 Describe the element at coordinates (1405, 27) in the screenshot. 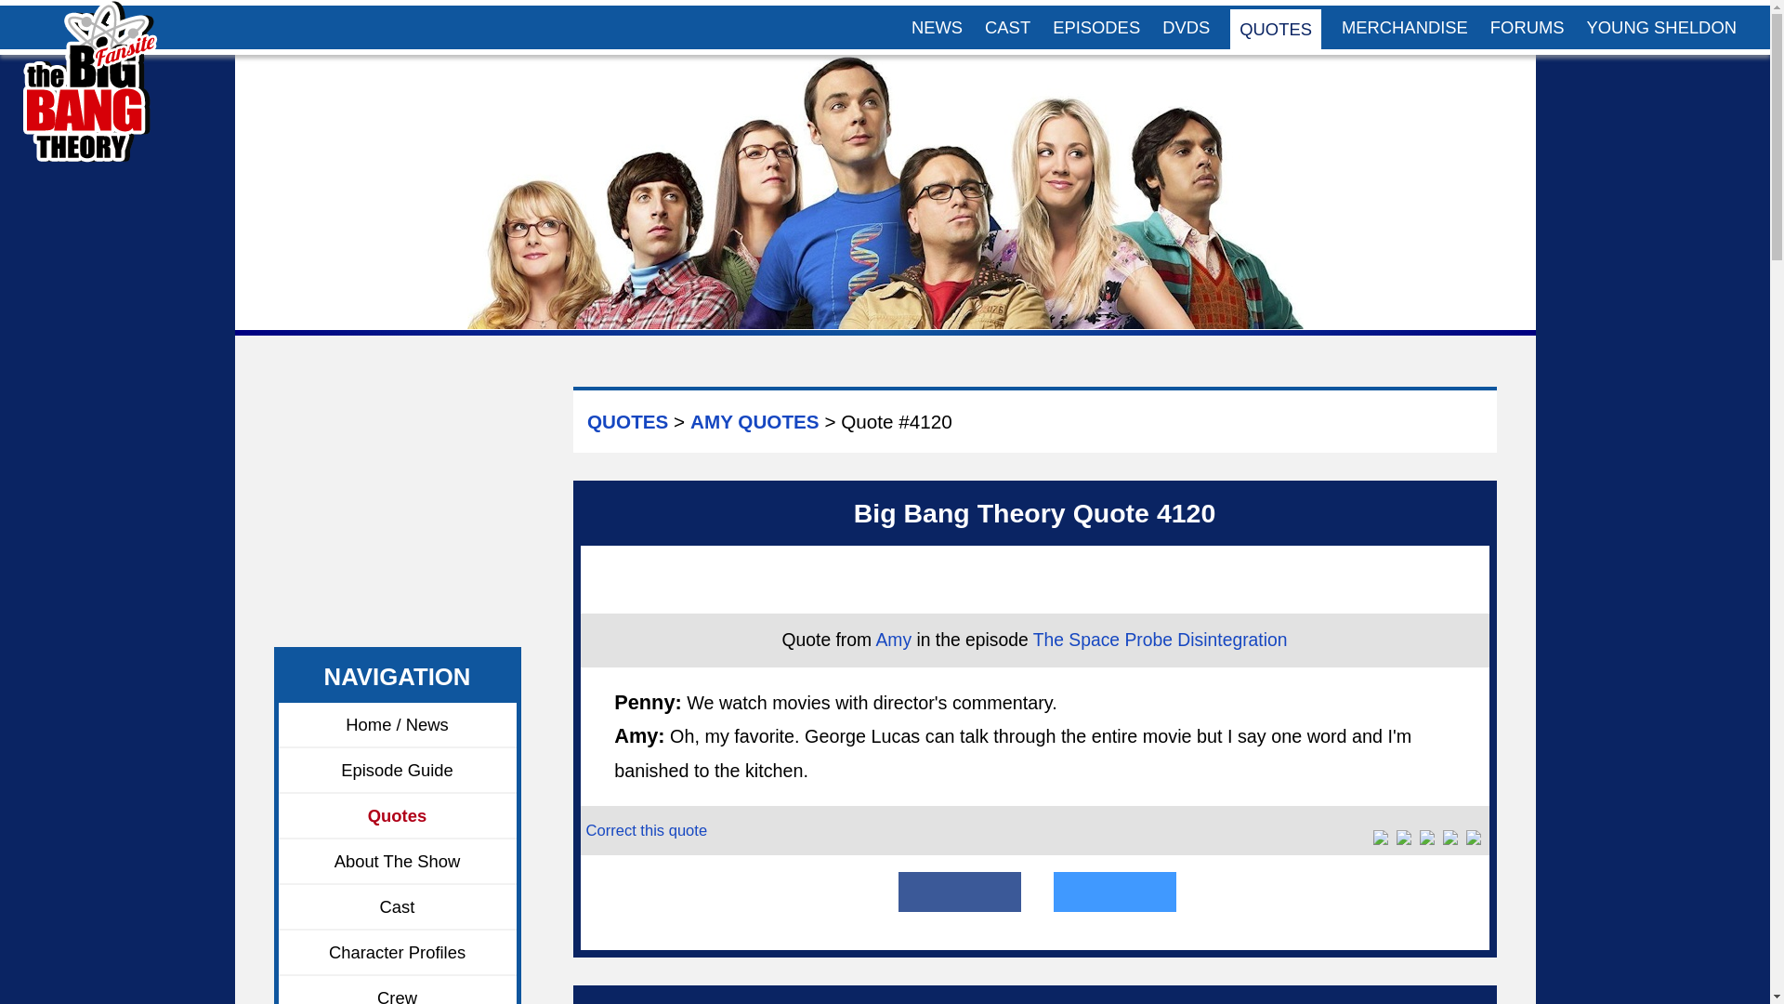

I see `MERCHANDISE` at that location.